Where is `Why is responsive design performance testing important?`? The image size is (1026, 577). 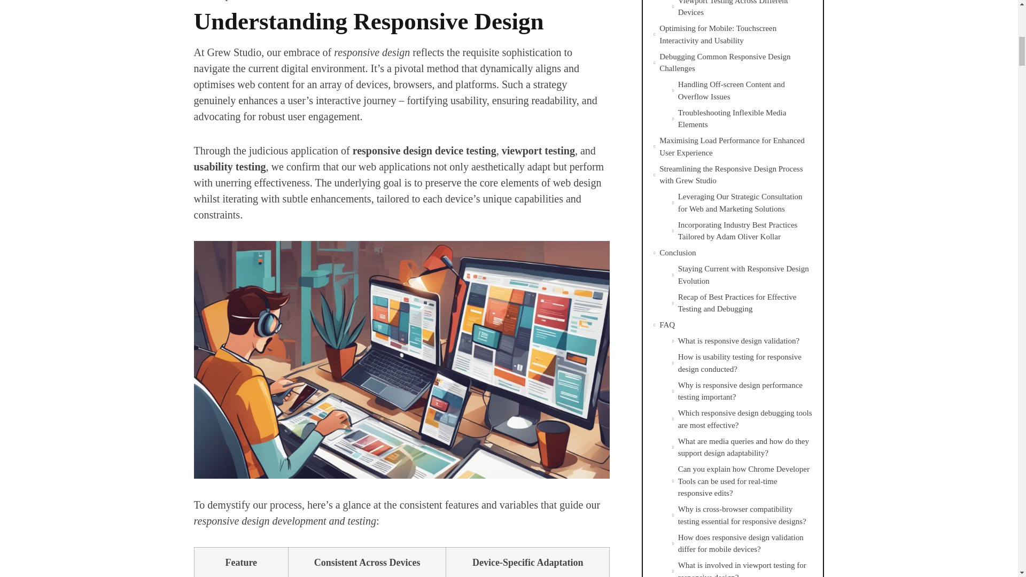
Why is responsive design performance testing important? is located at coordinates (745, 391).